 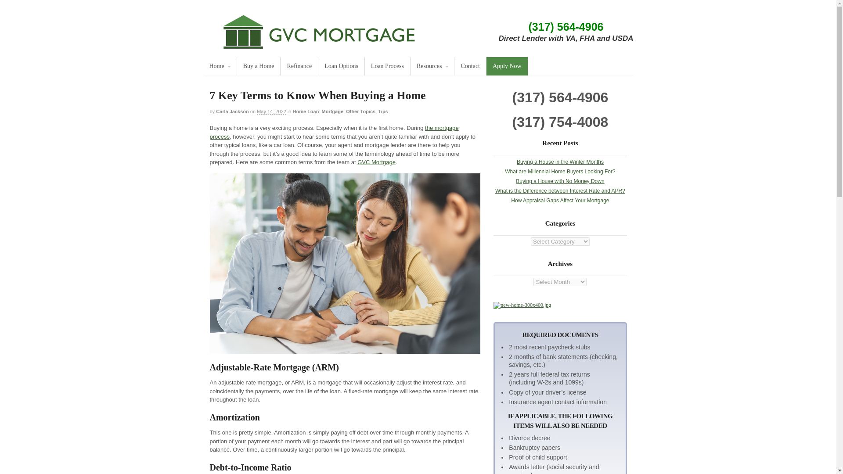 What do you see at coordinates (259, 66) in the screenshot?
I see `Buy a Home` at bounding box center [259, 66].